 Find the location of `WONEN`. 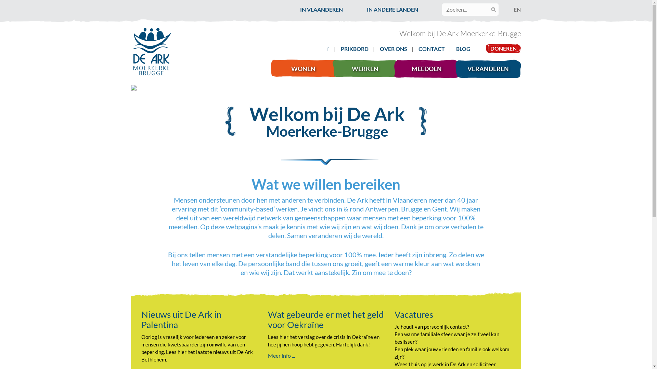

WONEN is located at coordinates (306, 69).